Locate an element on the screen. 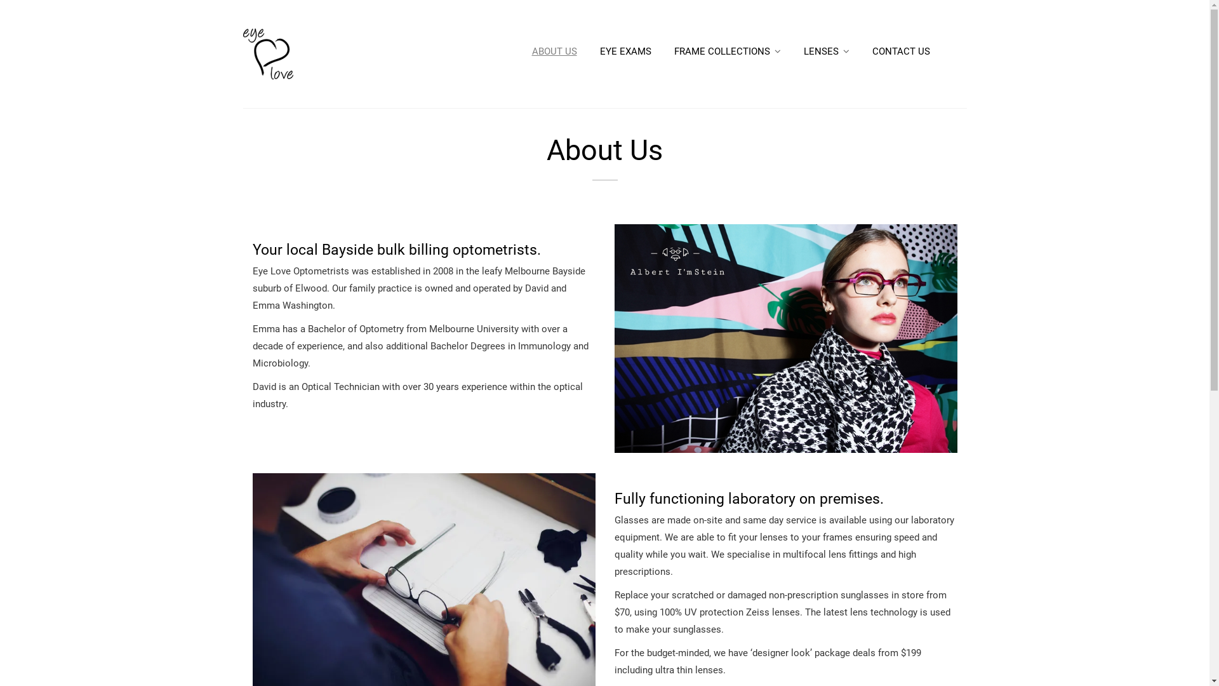  LENSES is located at coordinates (827, 51).